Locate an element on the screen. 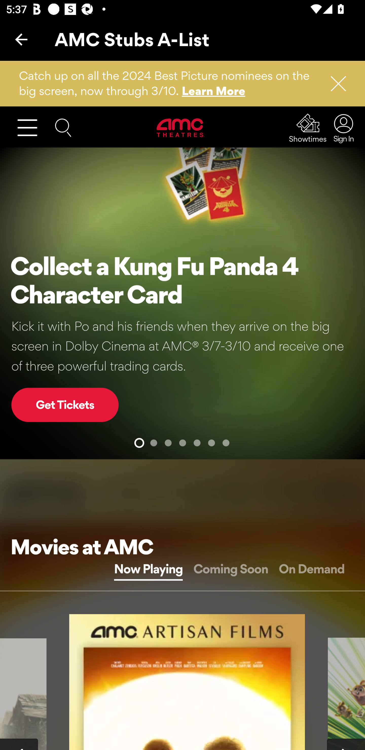  Open Menu is located at coordinates (31, 127).